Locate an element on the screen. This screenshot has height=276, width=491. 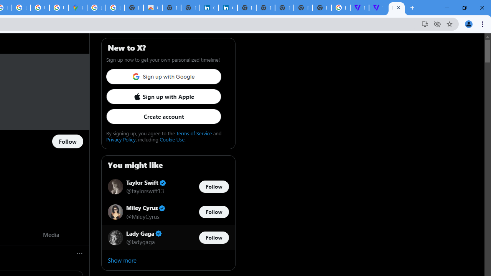
@taylorswift13 is located at coordinates (145, 191).